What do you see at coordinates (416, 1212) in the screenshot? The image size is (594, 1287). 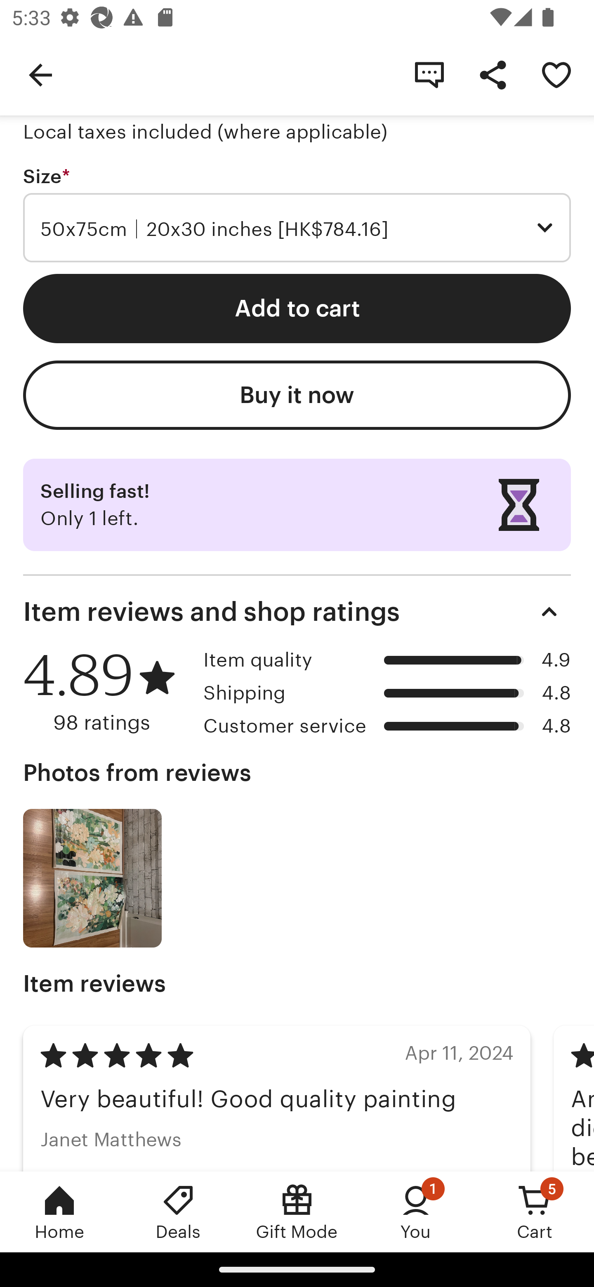 I see `You, 1 new notification You` at bounding box center [416, 1212].